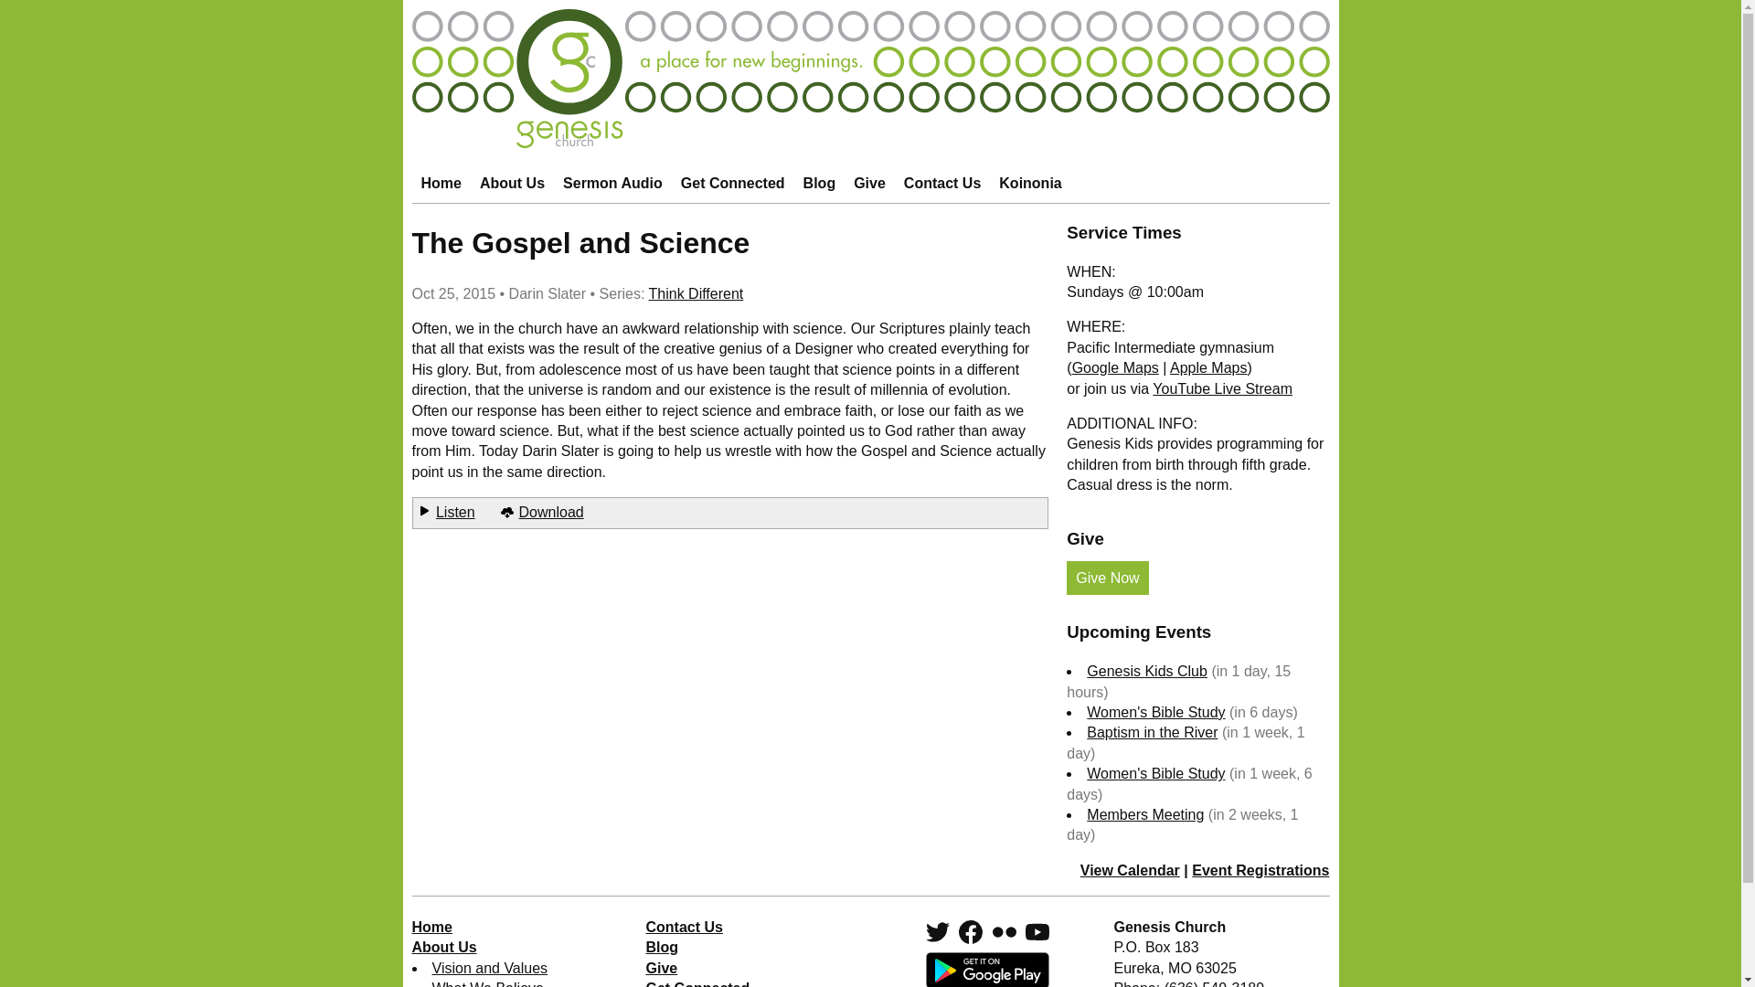  Describe the element at coordinates (869, 144) in the screenshot. I see `Genesis Church - A Place for New Beginnings` at that location.